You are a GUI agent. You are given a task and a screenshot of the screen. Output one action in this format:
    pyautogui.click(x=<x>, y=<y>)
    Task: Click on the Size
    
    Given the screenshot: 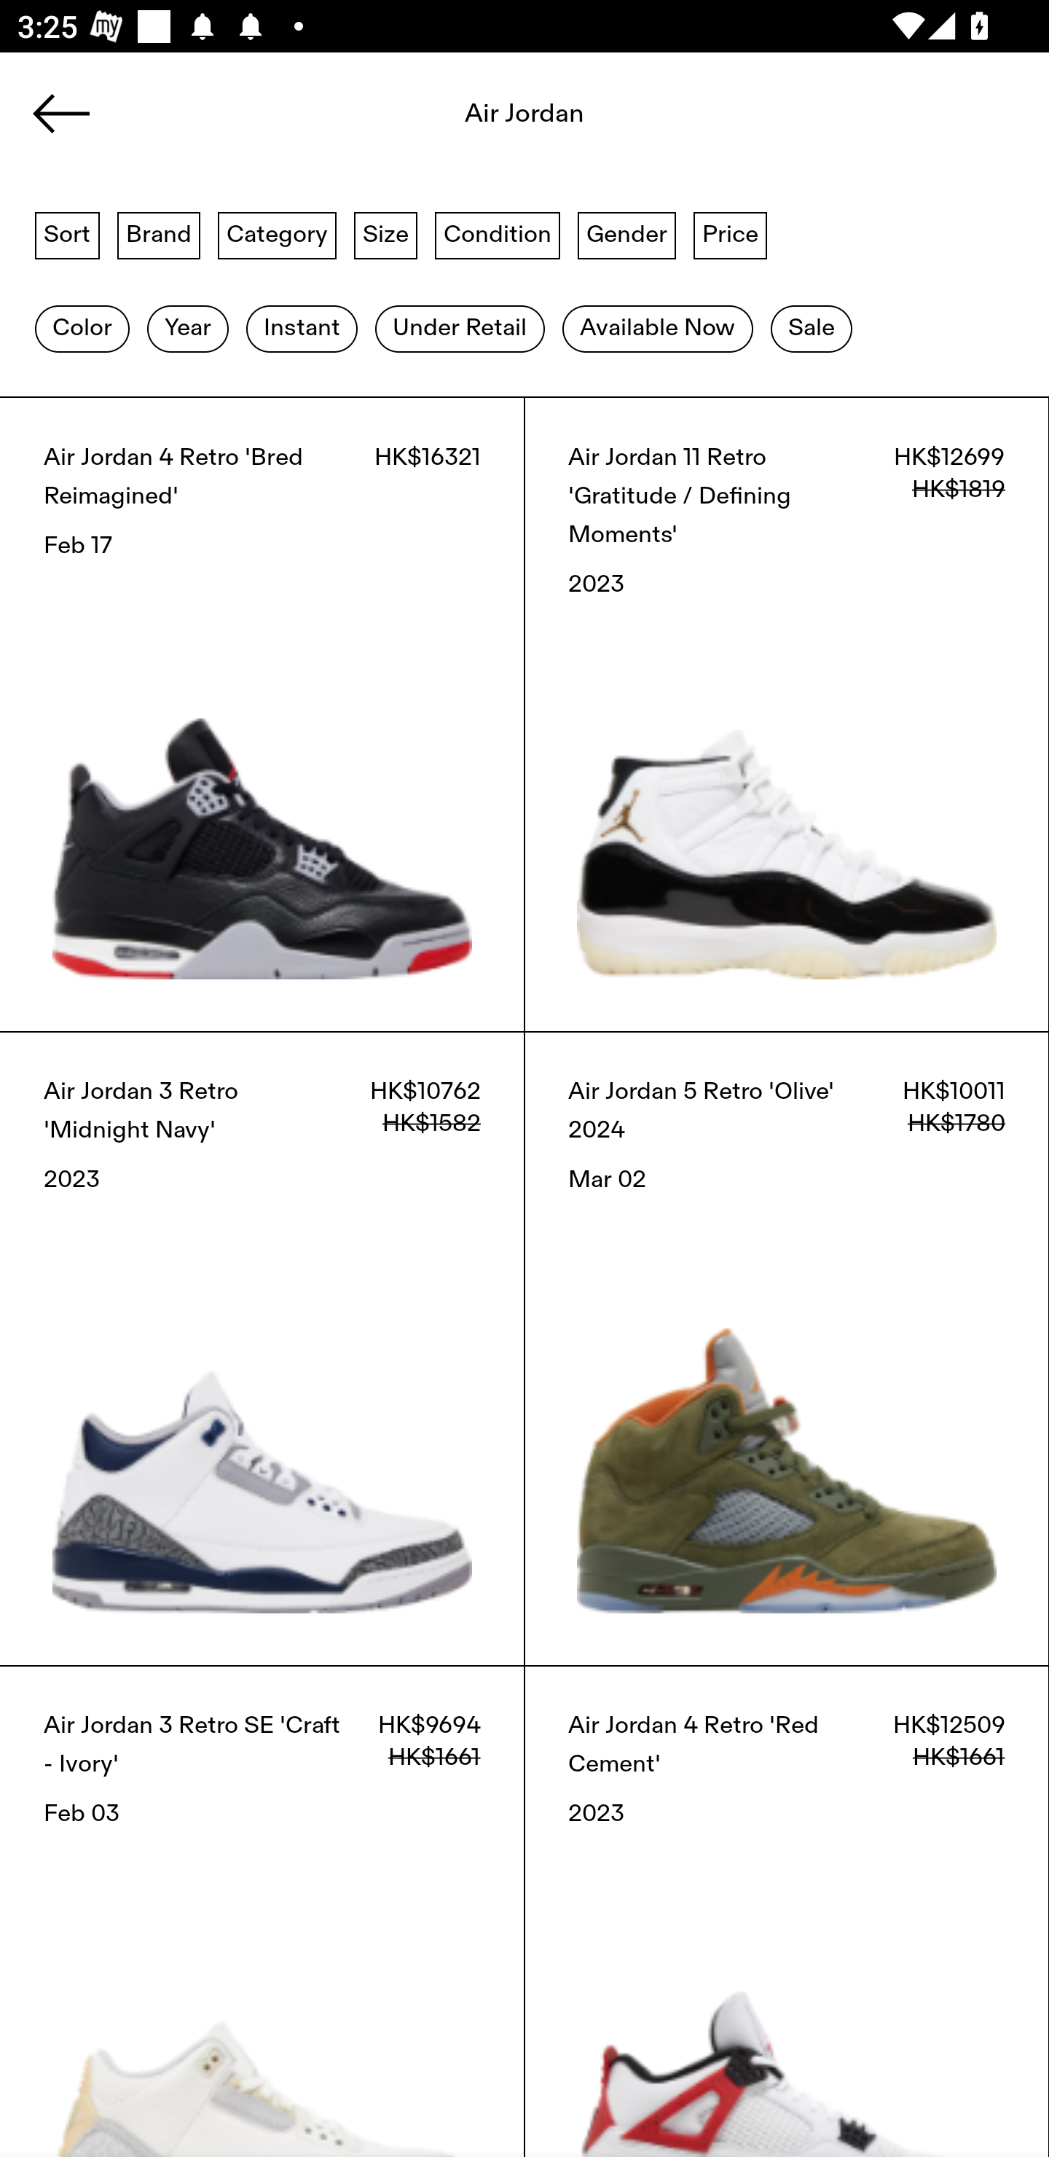 What is the action you would take?
    pyautogui.click(x=386, y=234)
    